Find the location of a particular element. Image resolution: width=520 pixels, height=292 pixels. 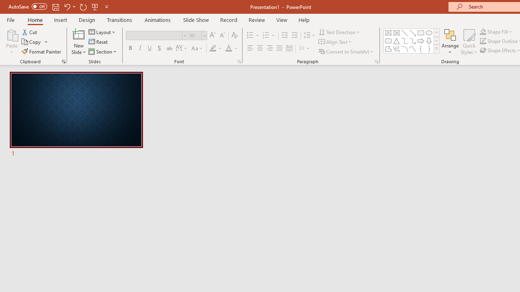

Bullets is located at coordinates (250, 36).